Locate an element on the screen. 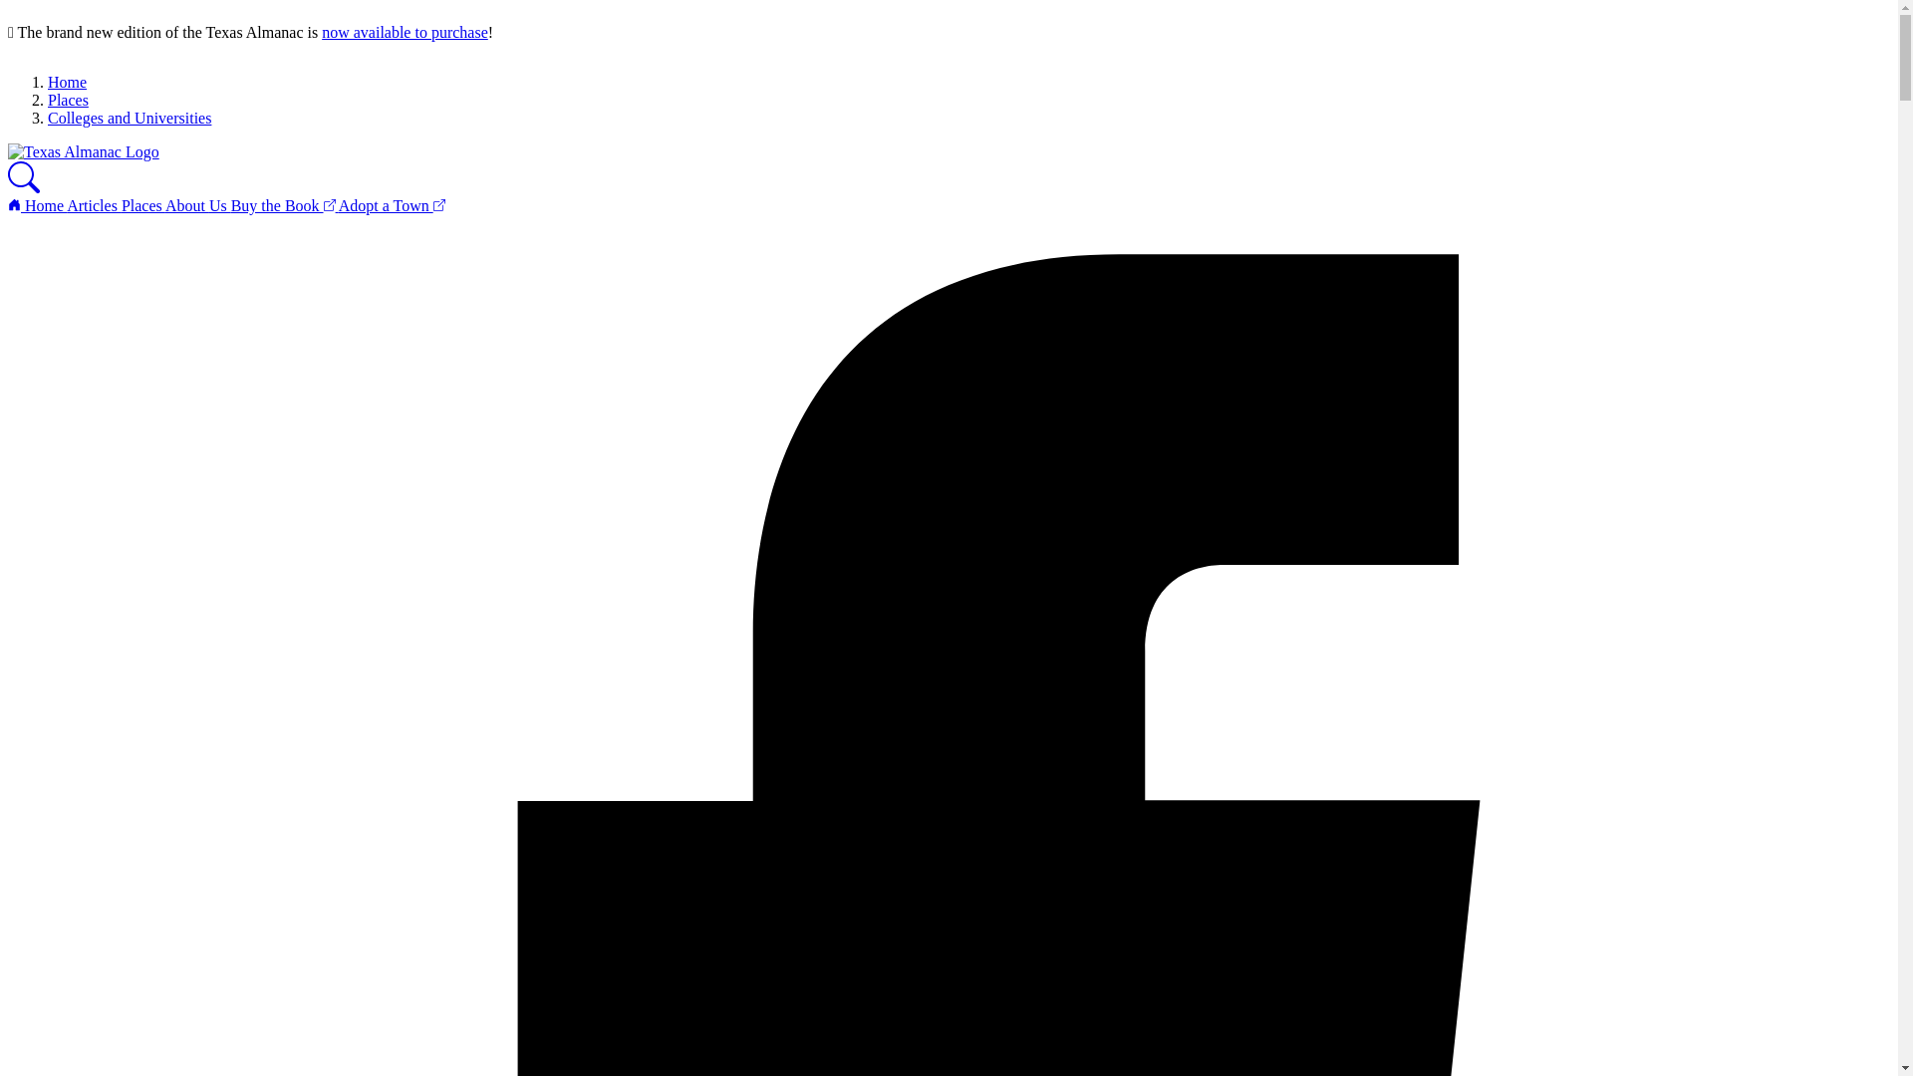  Buy the Book is located at coordinates (285, 205).